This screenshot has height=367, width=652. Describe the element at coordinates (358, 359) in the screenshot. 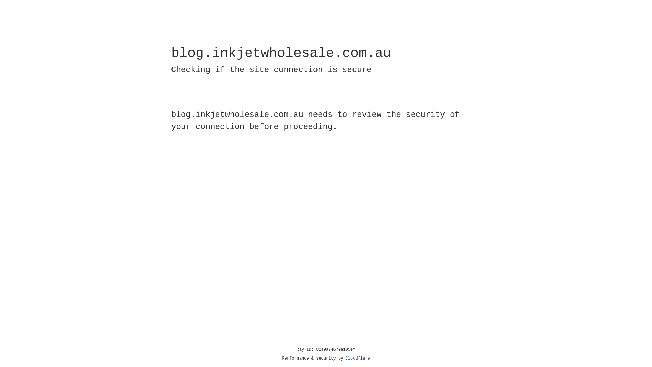

I see `Cloudflare` at that location.